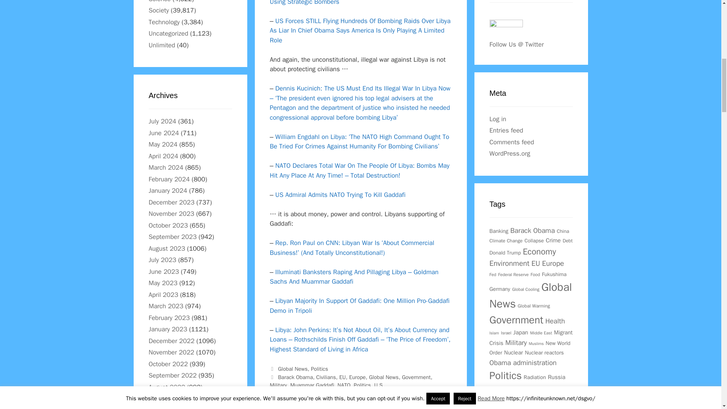  What do you see at coordinates (379, 385) in the screenshot?
I see `U.S.` at bounding box center [379, 385].